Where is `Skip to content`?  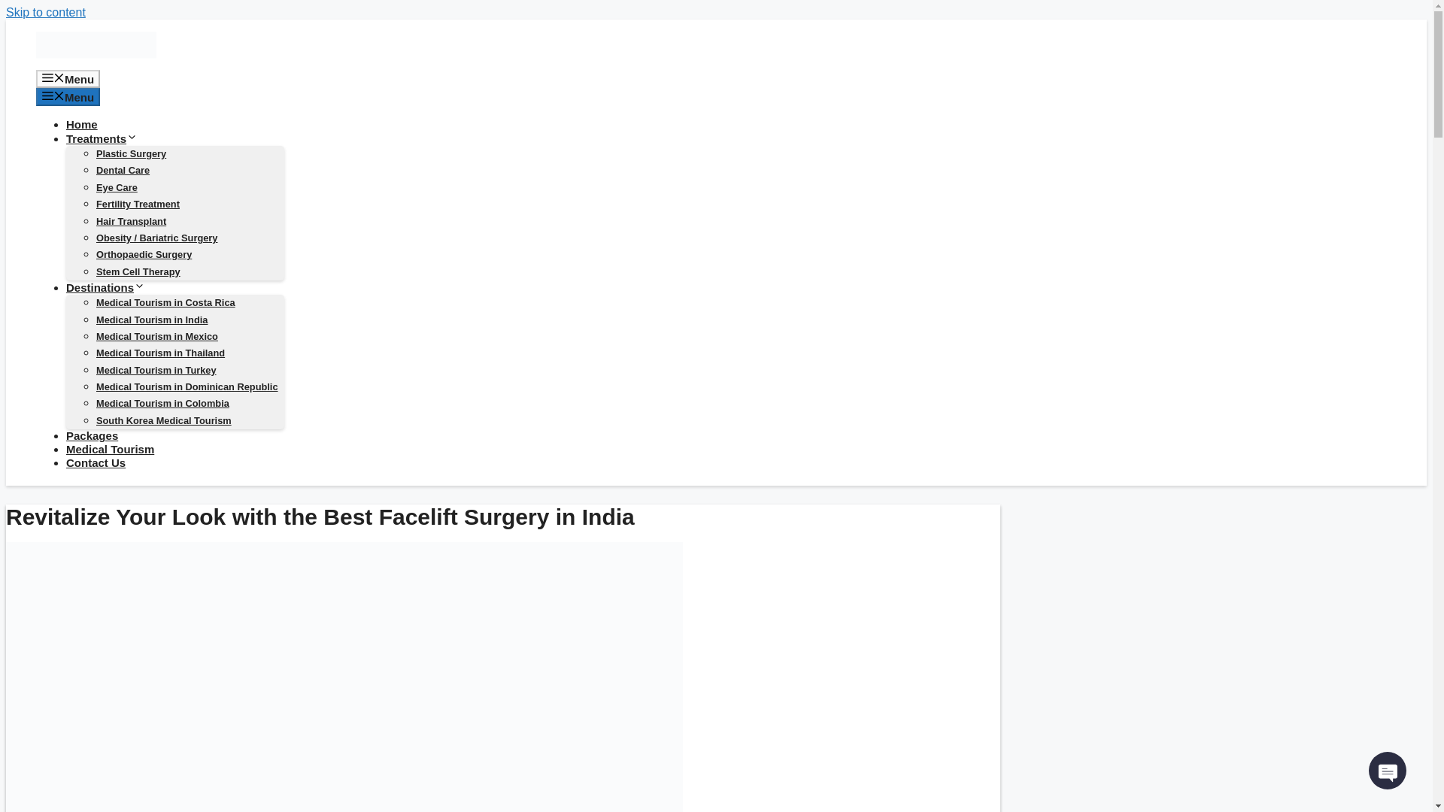
Skip to content is located at coordinates (45, 12).